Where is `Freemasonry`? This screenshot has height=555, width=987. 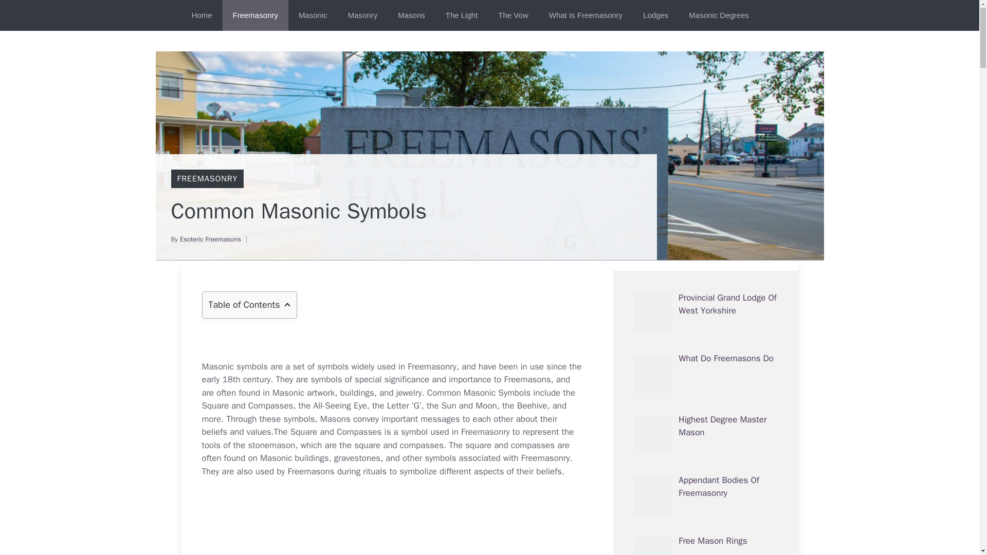
Freemasonry is located at coordinates (255, 15).